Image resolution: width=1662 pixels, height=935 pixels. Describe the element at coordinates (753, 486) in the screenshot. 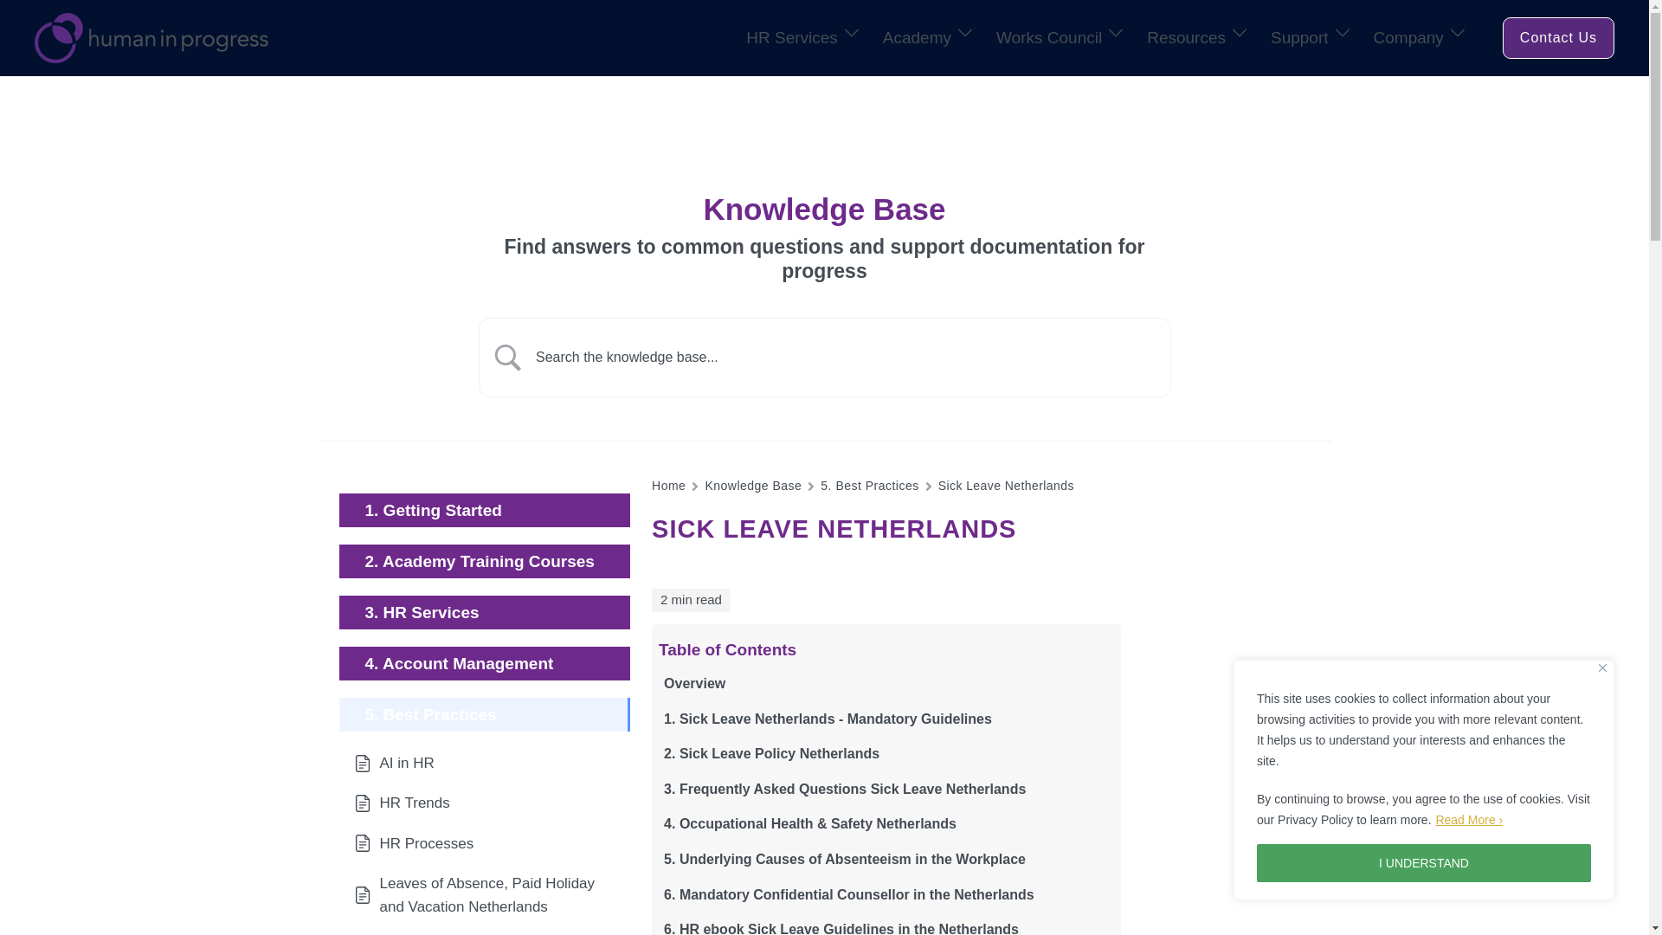

I see `Knowledge Base` at that location.